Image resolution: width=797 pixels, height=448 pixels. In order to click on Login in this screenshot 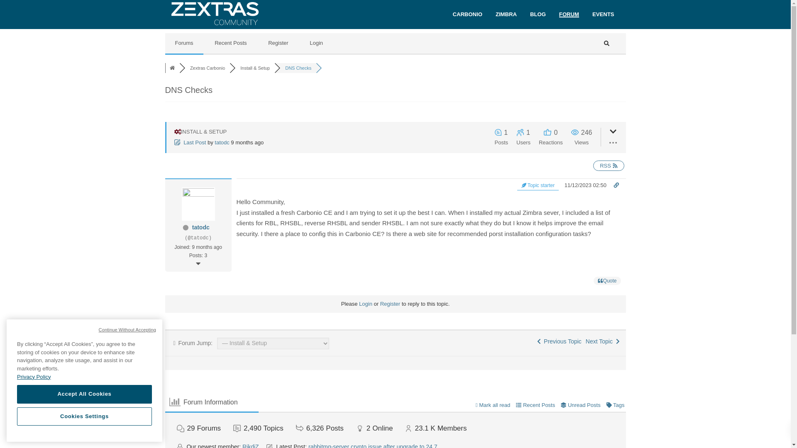, I will do `click(365, 304)`.